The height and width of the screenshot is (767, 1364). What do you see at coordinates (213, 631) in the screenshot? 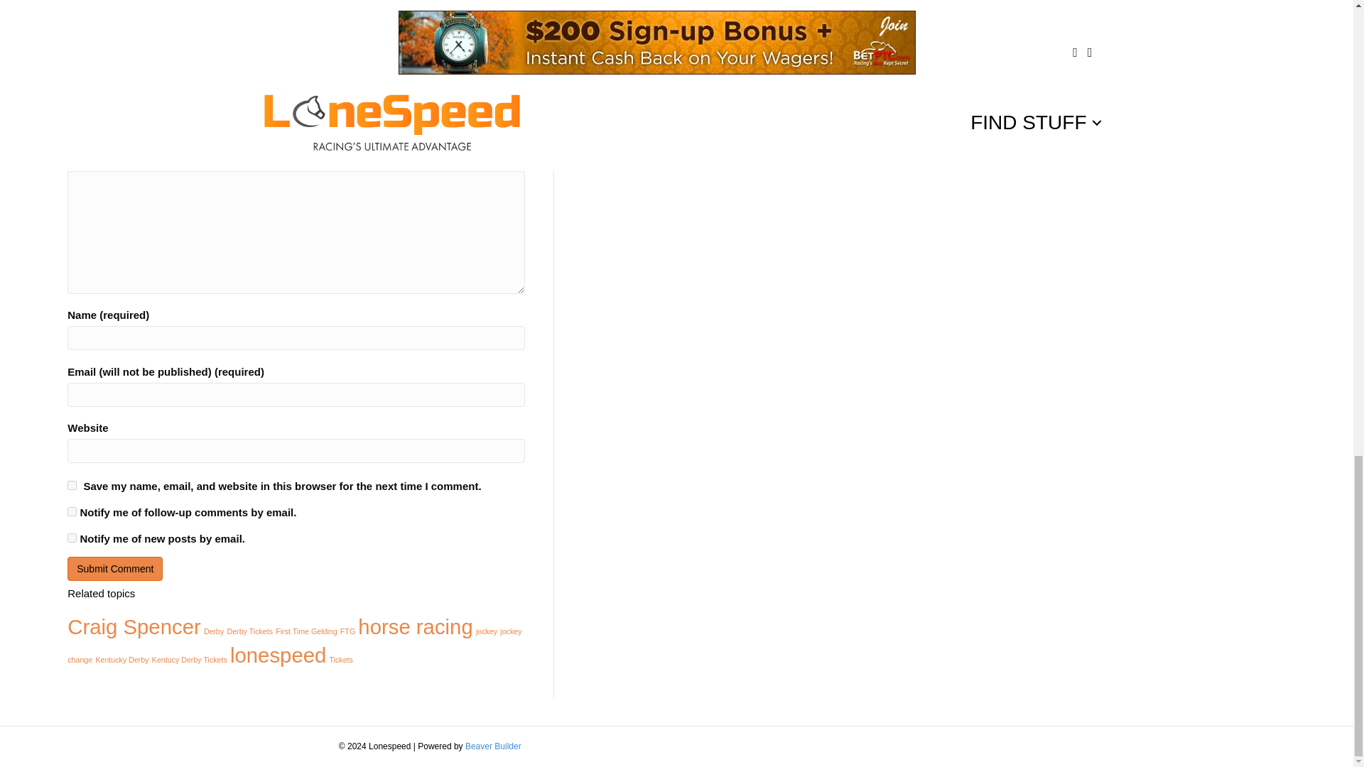
I see `Derby` at bounding box center [213, 631].